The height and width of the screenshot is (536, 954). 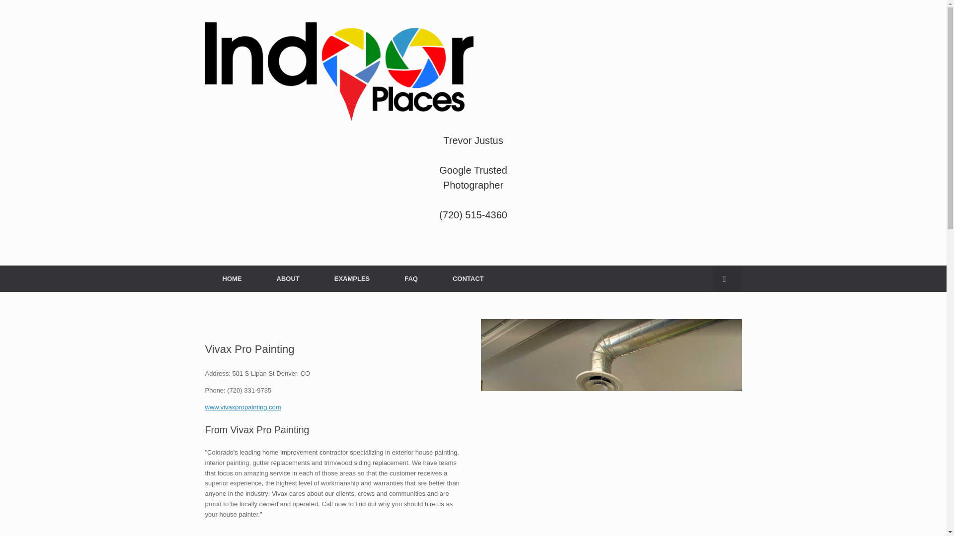 I want to click on CONTACT, so click(x=468, y=278).